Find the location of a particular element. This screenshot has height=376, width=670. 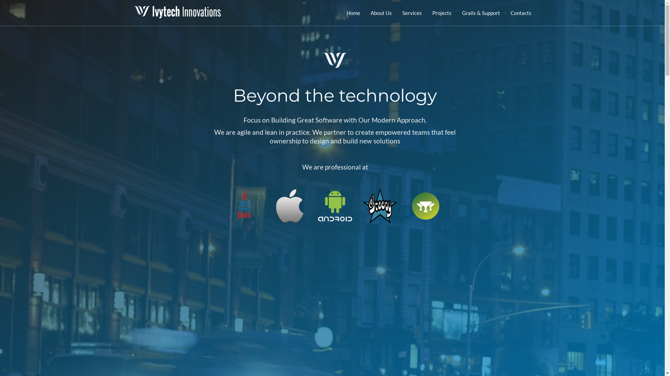

About Us is located at coordinates (381, 13).